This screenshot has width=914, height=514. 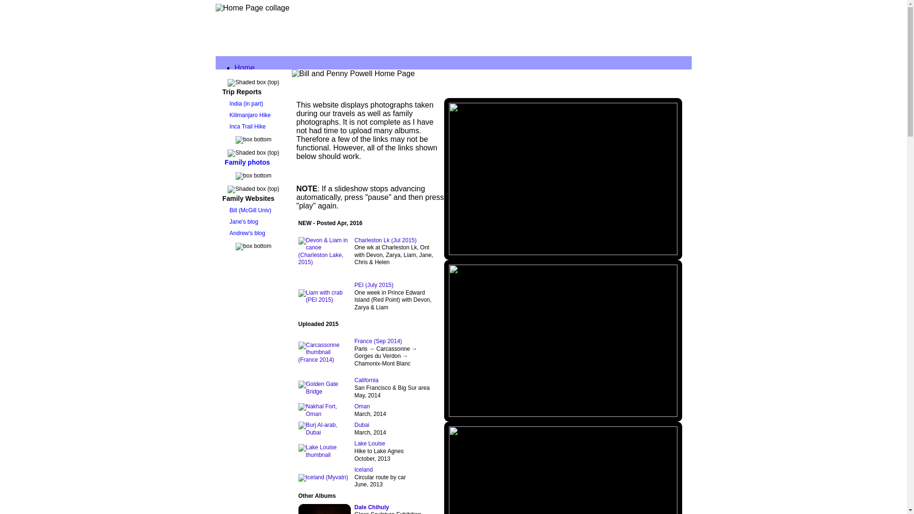 I want to click on Peru, so click(x=261, y=222).